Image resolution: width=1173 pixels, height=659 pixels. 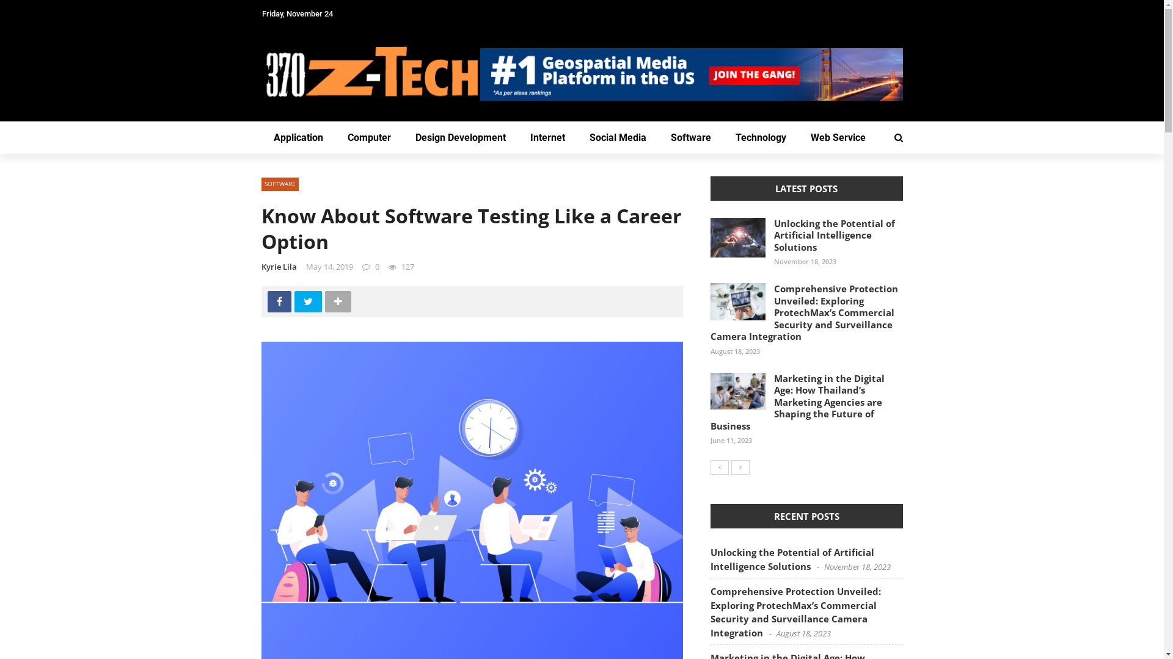 What do you see at coordinates (369, 138) in the screenshot?
I see `Computer` at bounding box center [369, 138].